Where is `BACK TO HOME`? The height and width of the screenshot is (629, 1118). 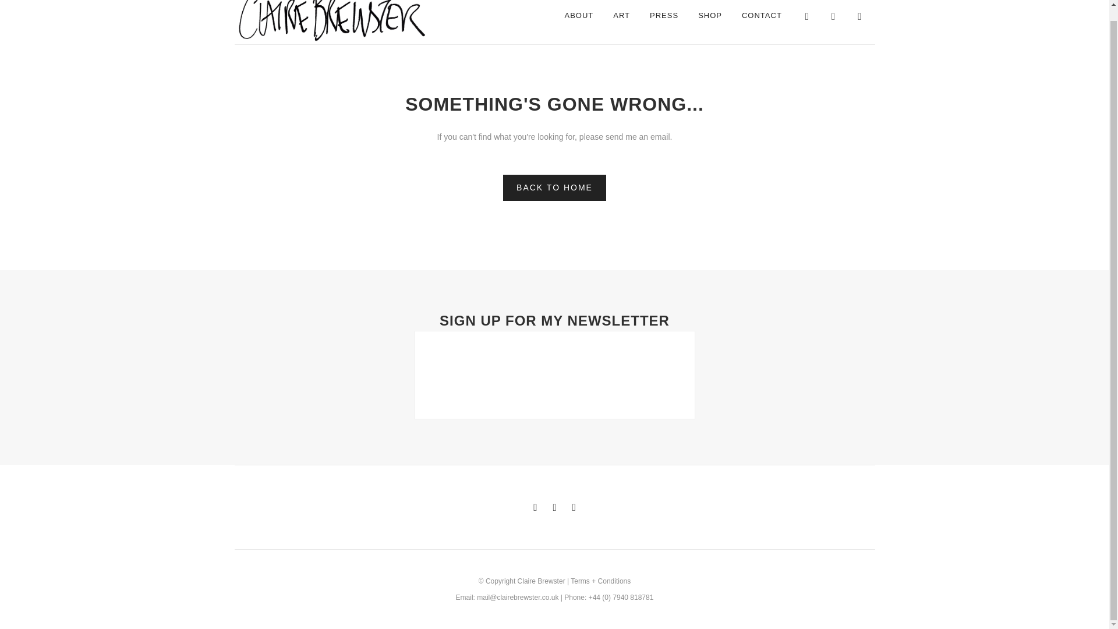 BACK TO HOME is located at coordinates (554, 188).